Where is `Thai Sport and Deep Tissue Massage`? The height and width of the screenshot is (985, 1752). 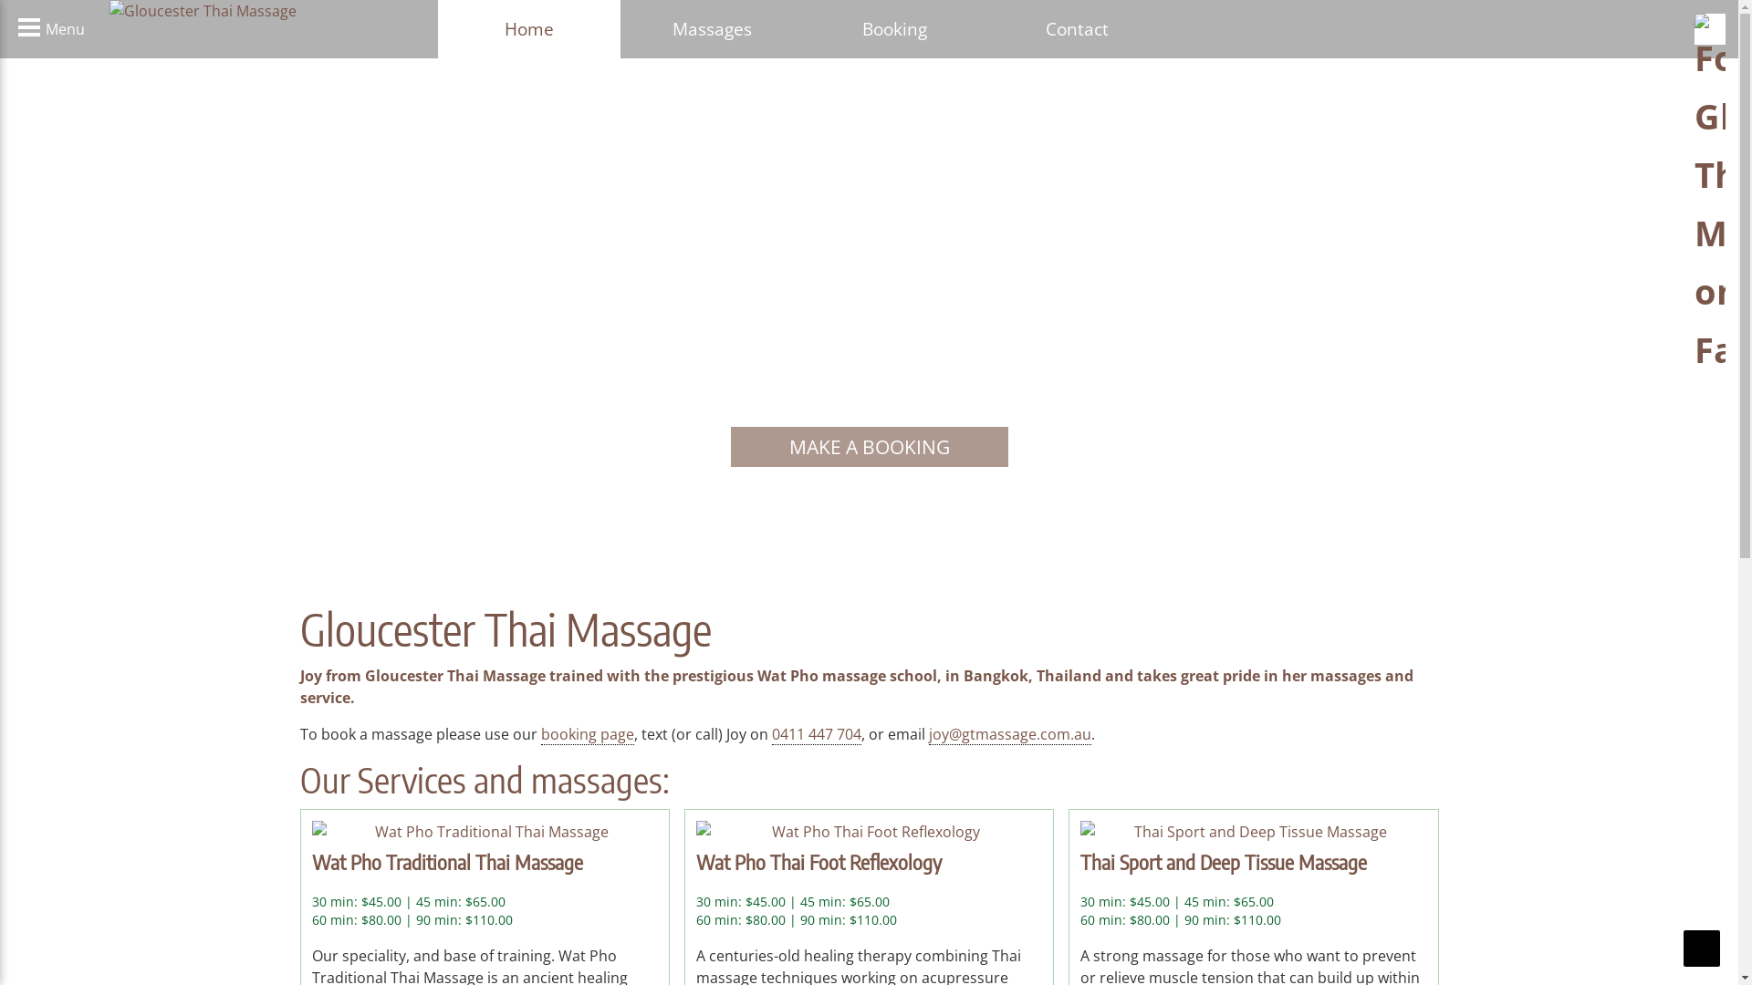
Thai Sport and Deep Tissue Massage is located at coordinates (1254, 832).